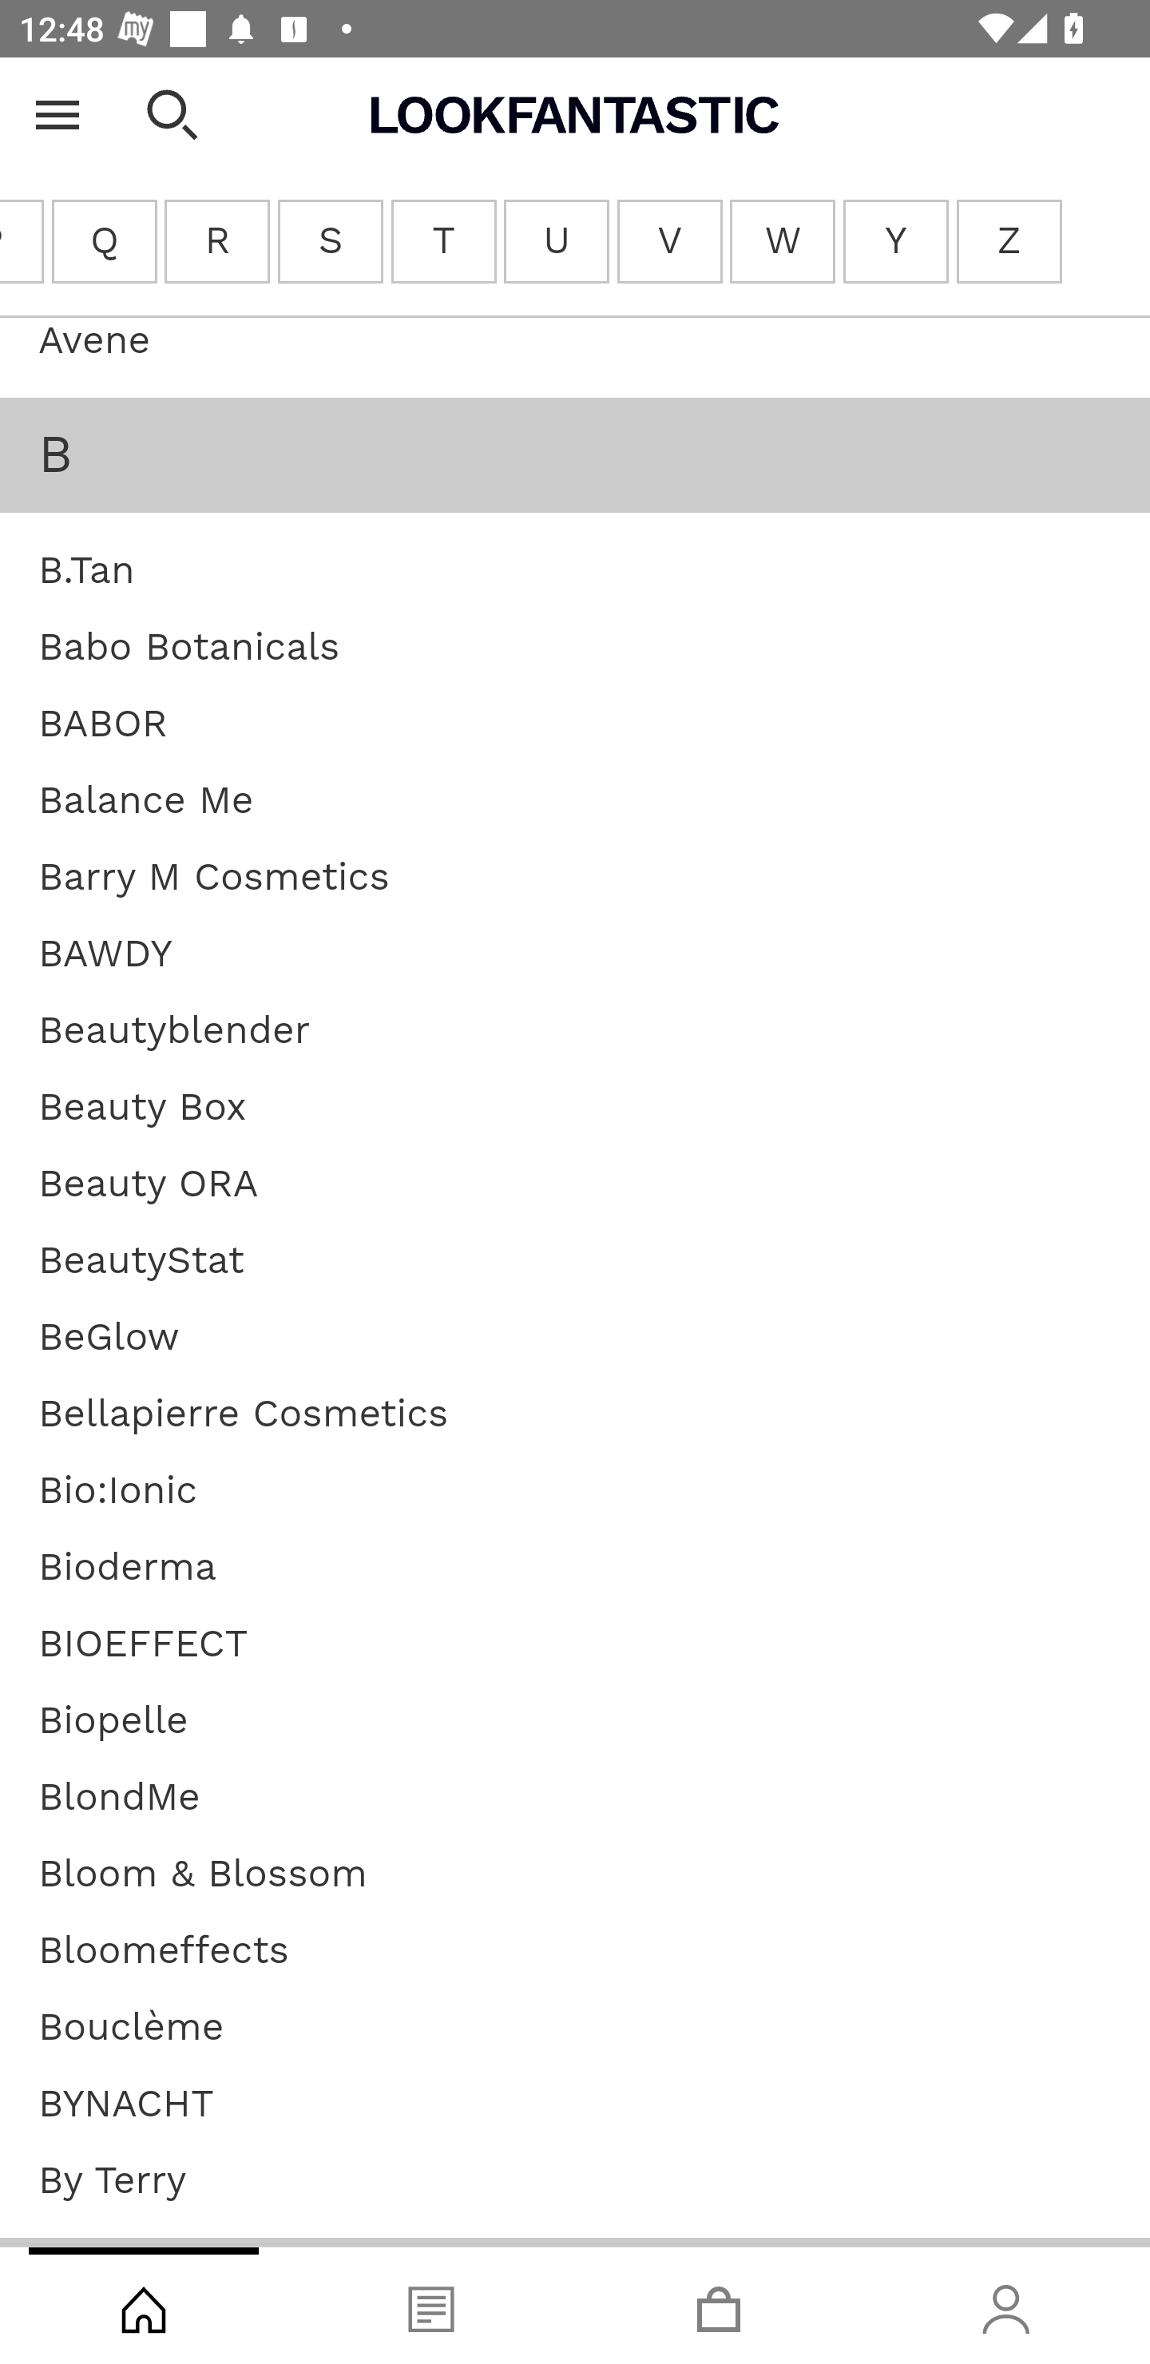 The width and height of the screenshot is (1150, 2364). I want to click on U, so click(557, 242).